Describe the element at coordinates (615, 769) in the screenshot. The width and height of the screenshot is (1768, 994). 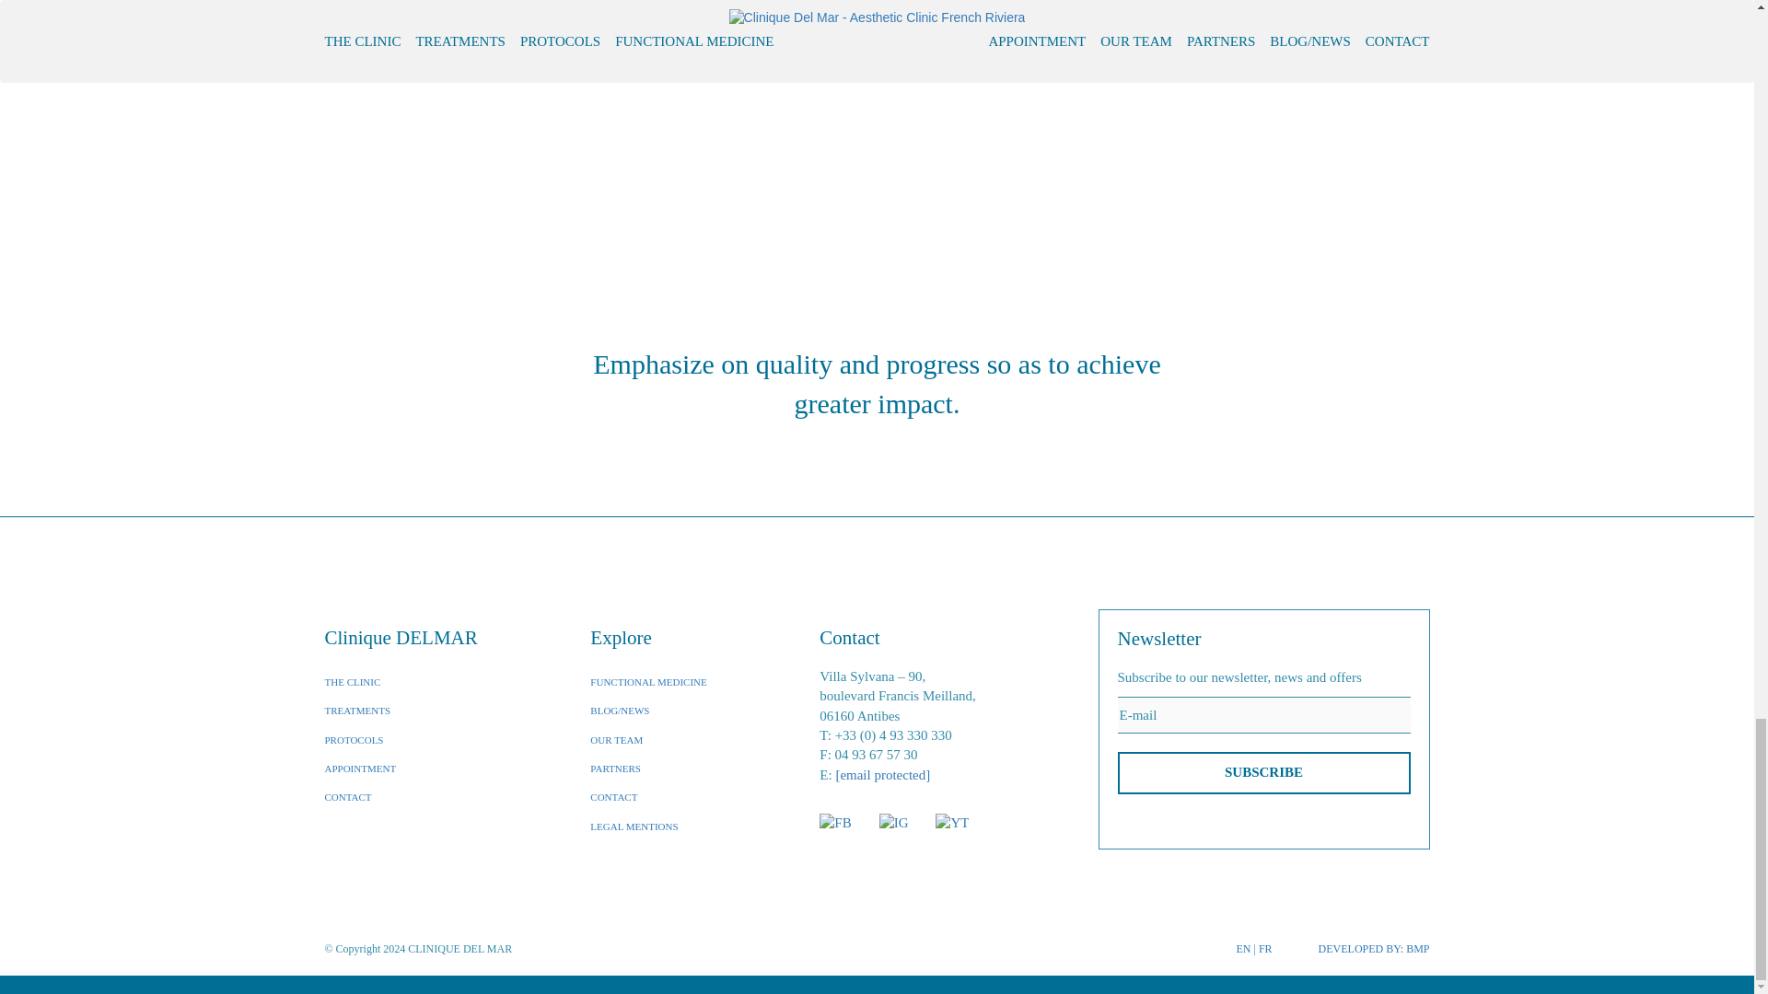
I see `PARTNERS` at that location.